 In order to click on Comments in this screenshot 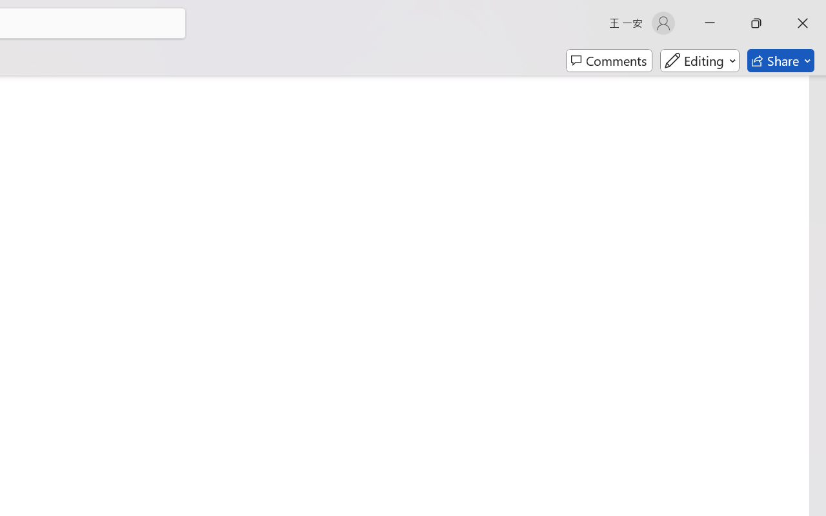, I will do `click(609, 61)`.